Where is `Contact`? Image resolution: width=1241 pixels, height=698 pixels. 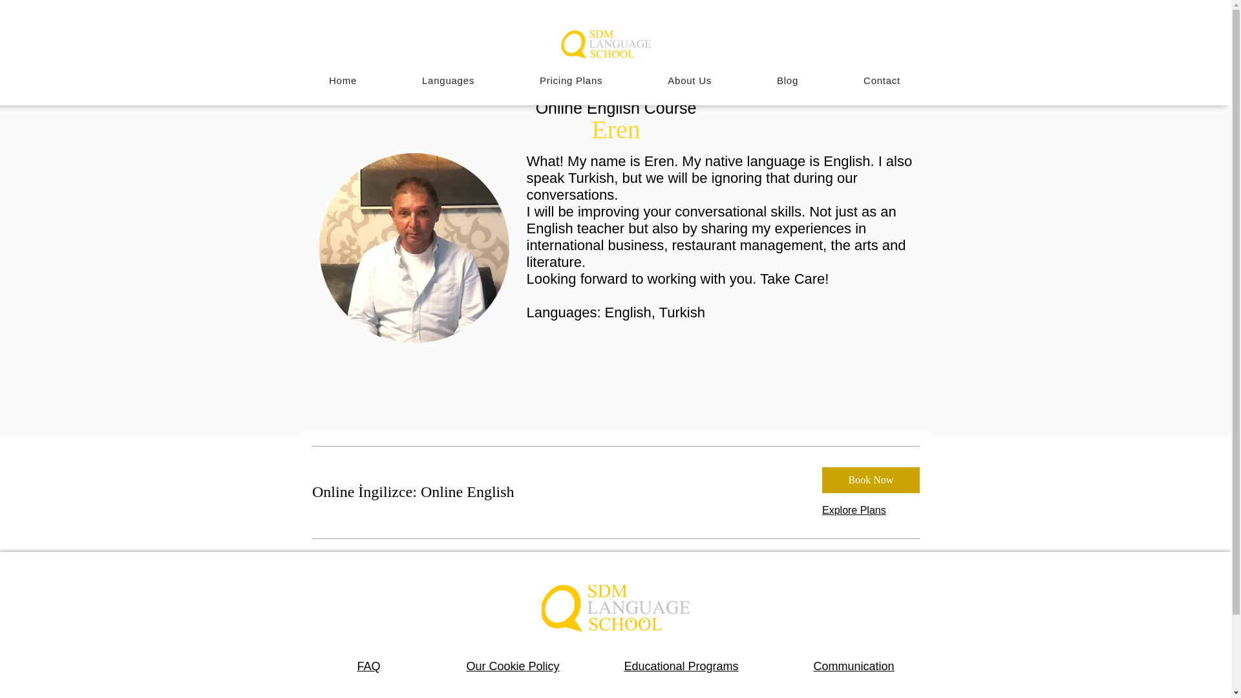 Contact is located at coordinates (882, 80).